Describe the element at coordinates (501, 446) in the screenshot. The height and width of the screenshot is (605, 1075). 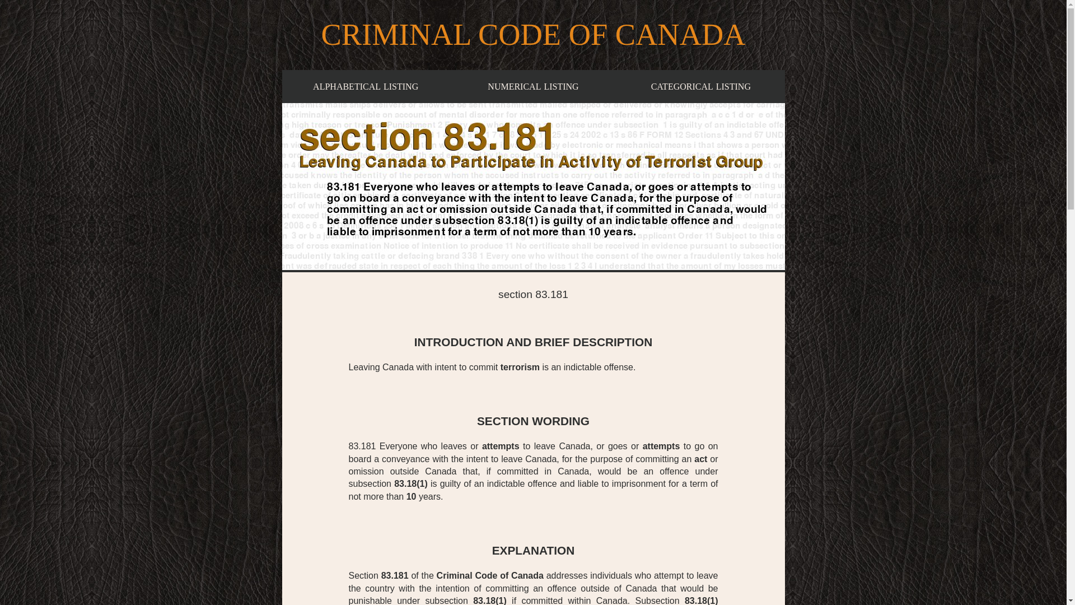
I see `attempts` at that location.